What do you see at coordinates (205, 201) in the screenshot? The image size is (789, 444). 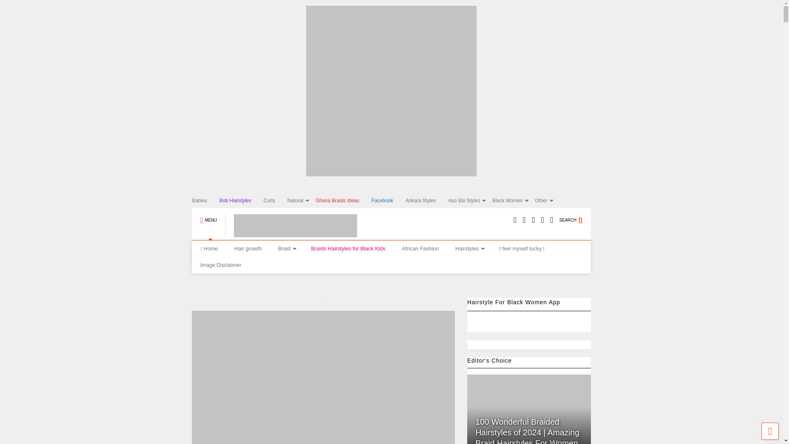 I see `Babies` at bounding box center [205, 201].